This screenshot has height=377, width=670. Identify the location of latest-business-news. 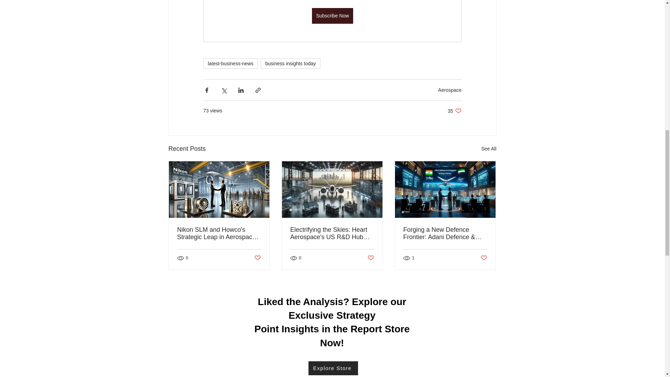
(230, 64).